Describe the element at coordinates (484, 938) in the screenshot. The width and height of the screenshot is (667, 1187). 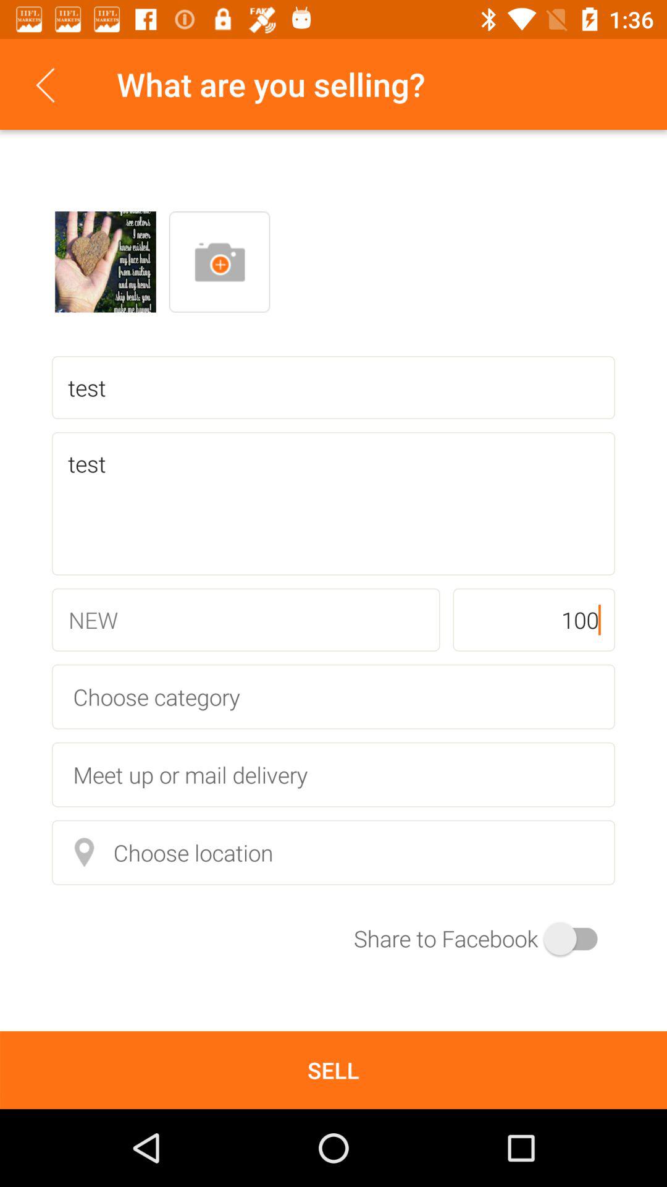
I see `flip until the share to facebook` at that location.